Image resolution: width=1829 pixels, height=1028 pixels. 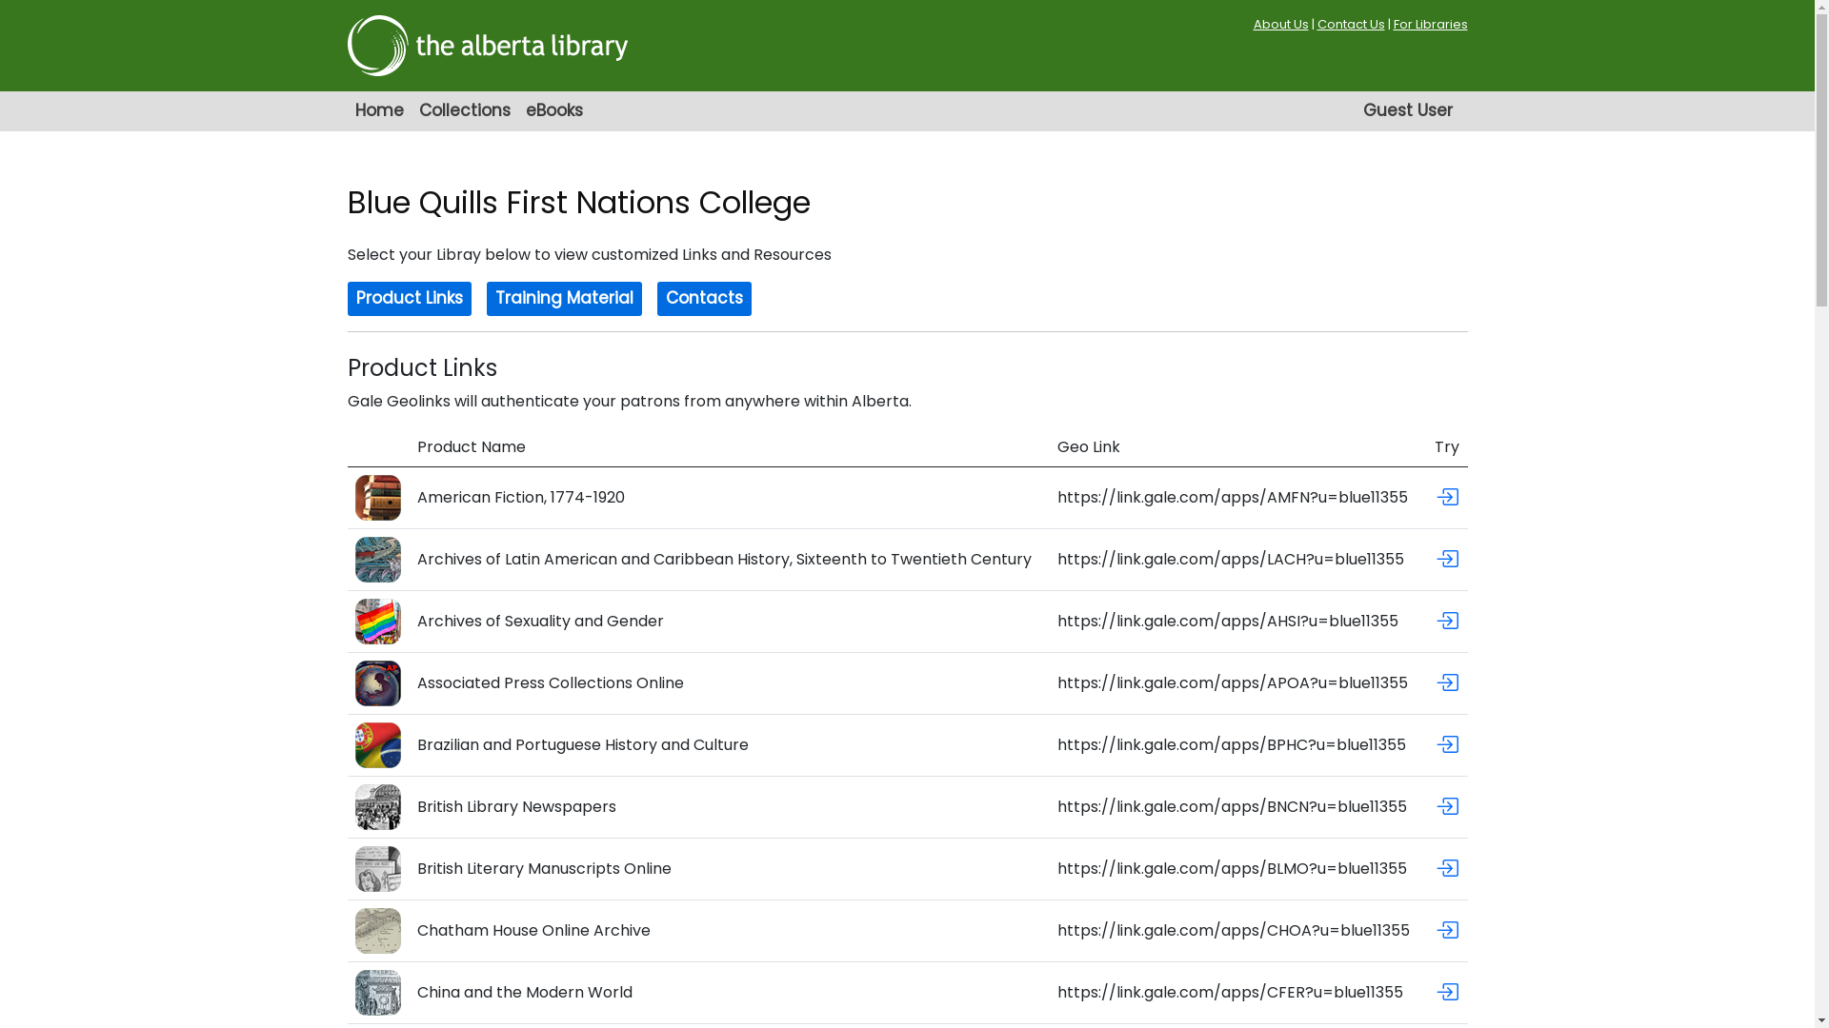 I want to click on Training Material, so click(x=564, y=299).